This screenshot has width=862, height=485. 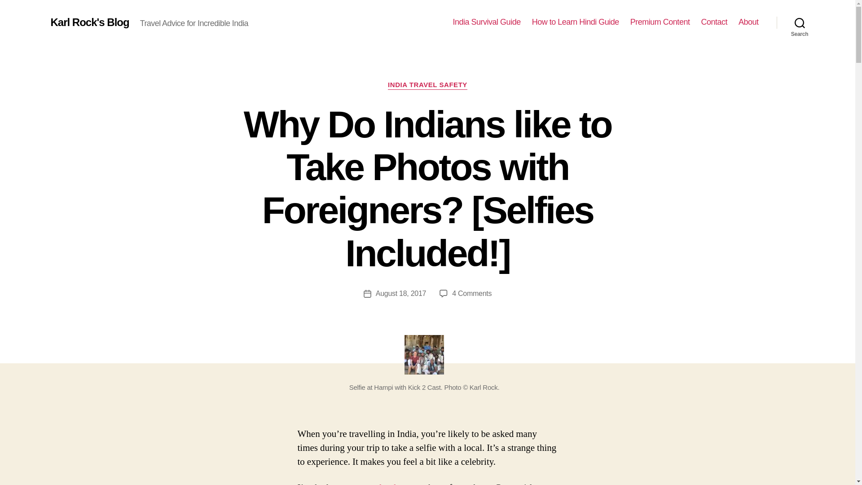 What do you see at coordinates (487, 22) in the screenshot?
I see `India Survival Guide` at bounding box center [487, 22].